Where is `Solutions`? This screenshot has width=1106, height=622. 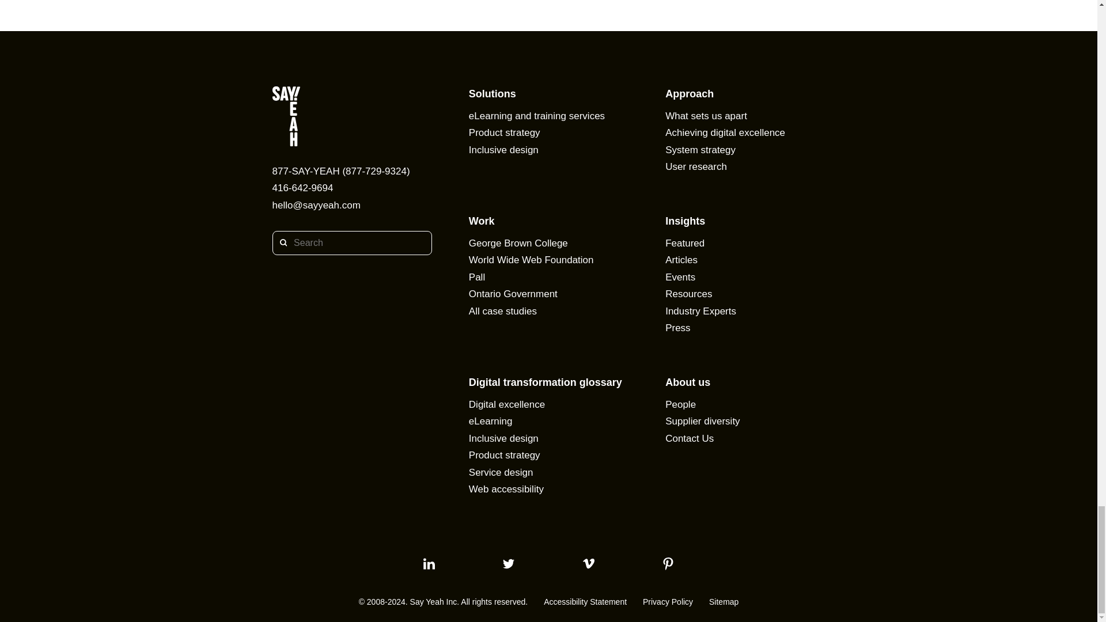 Solutions is located at coordinates (493, 93).